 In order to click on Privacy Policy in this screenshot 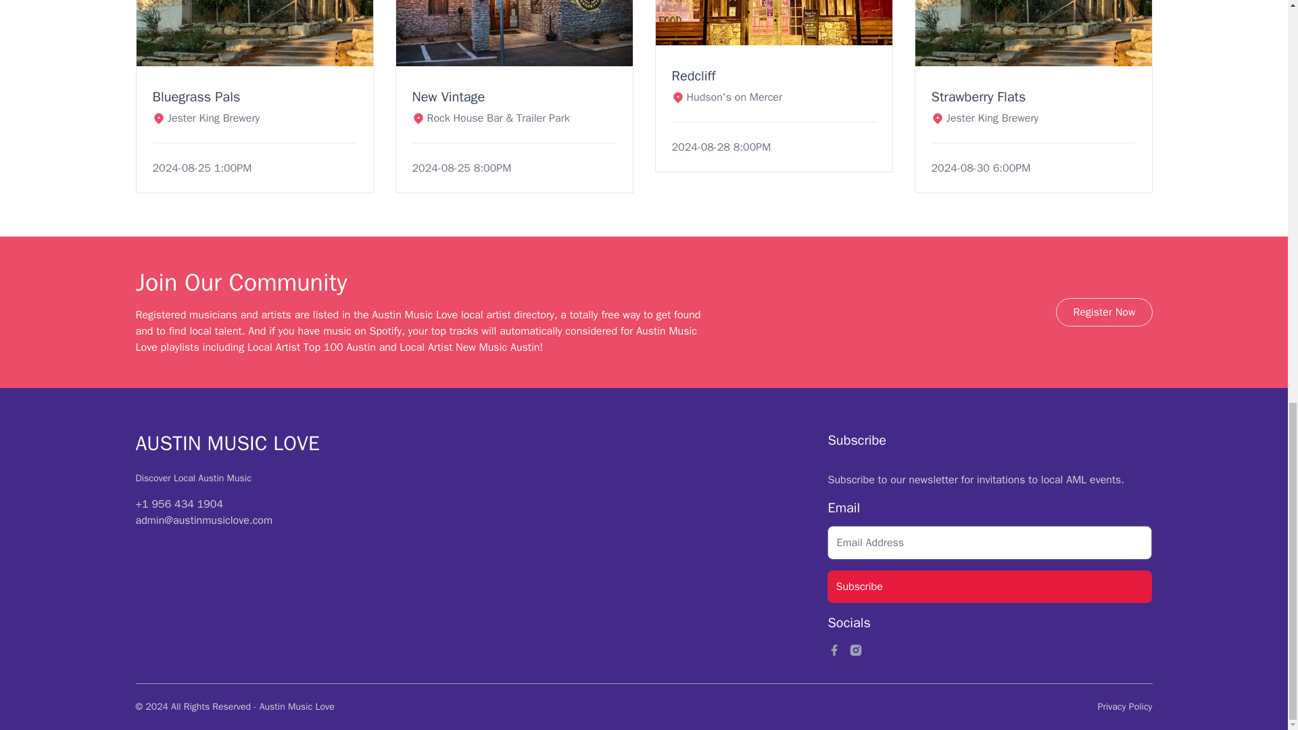, I will do `click(1125, 706)`.